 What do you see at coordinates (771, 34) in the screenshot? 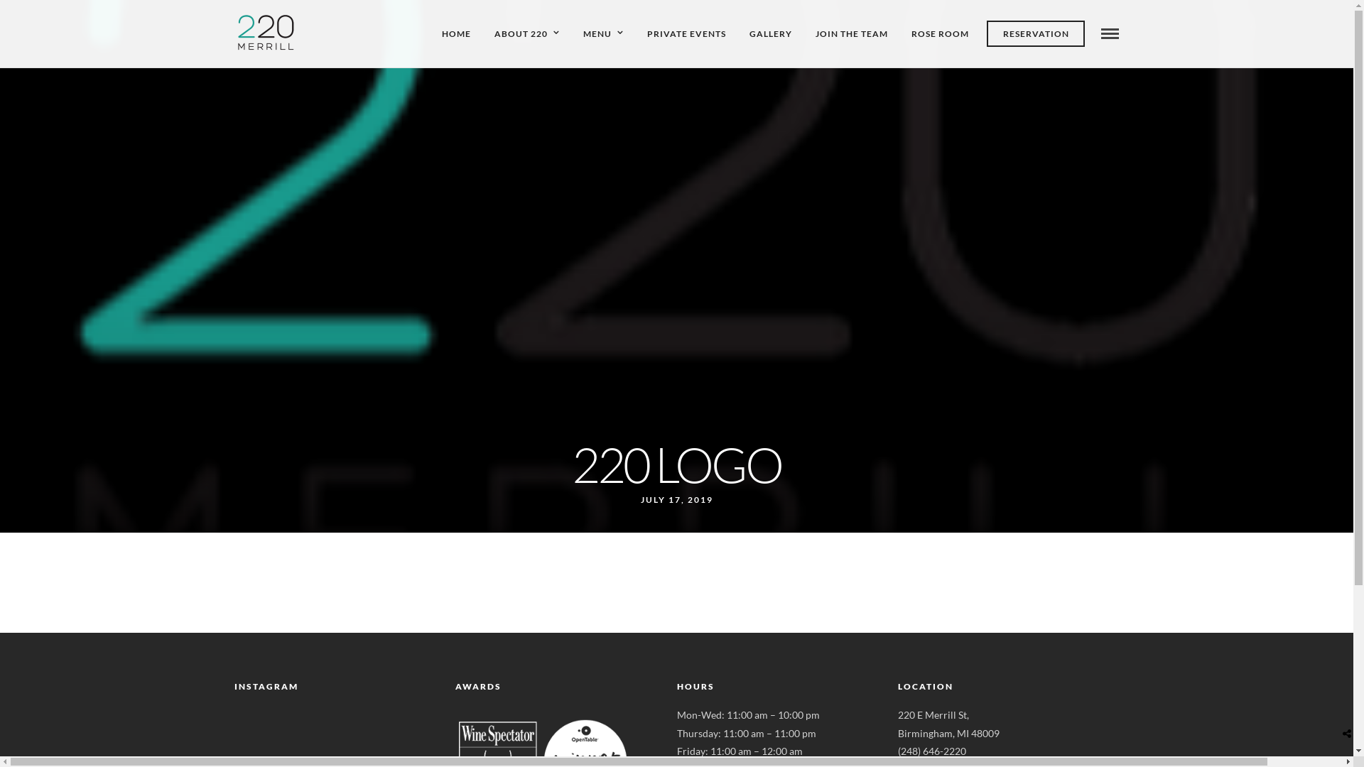
I see `GALLERY` at bounding box center [771, 34].